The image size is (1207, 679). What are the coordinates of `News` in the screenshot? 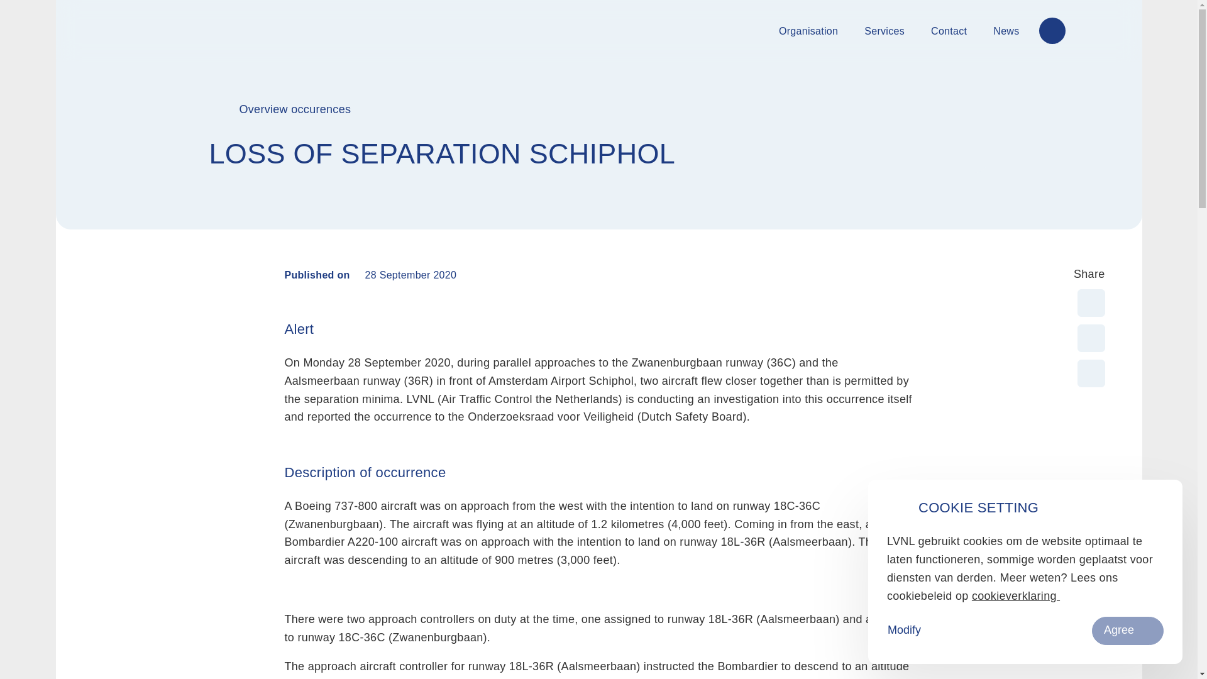 It's located at (1006, 31).